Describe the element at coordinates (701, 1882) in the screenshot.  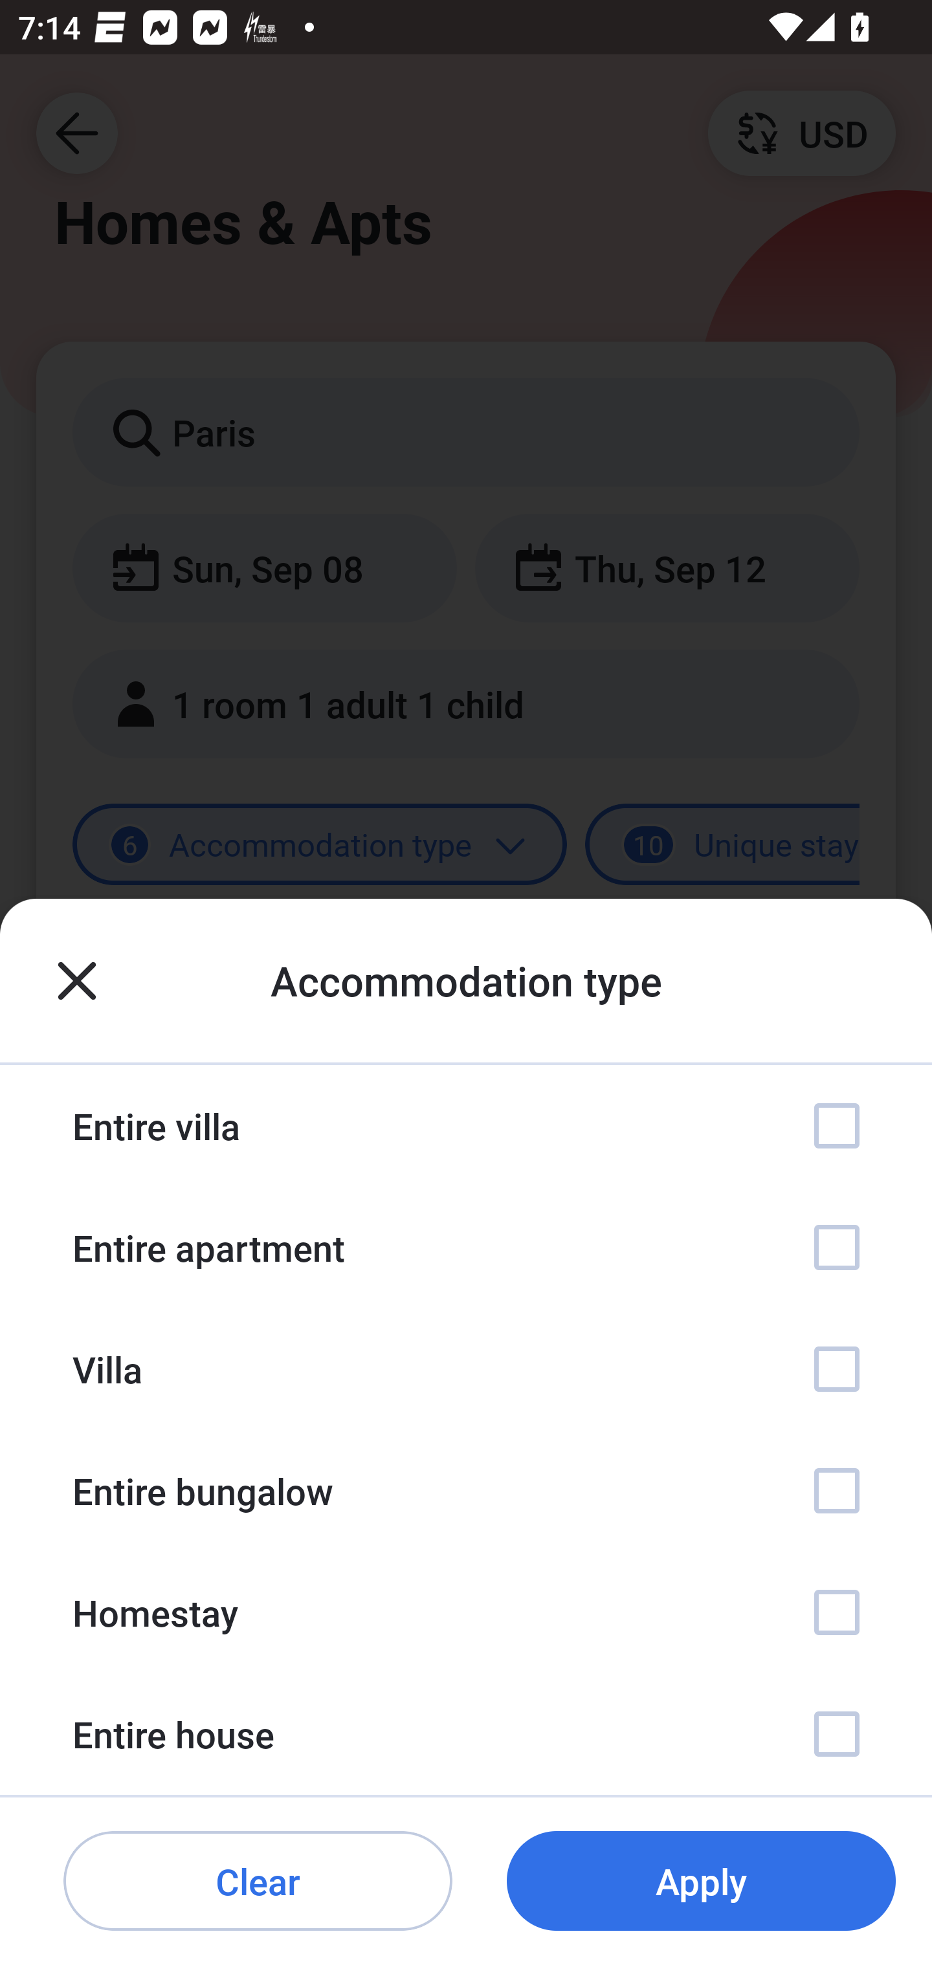
I see `Apply` at that location.